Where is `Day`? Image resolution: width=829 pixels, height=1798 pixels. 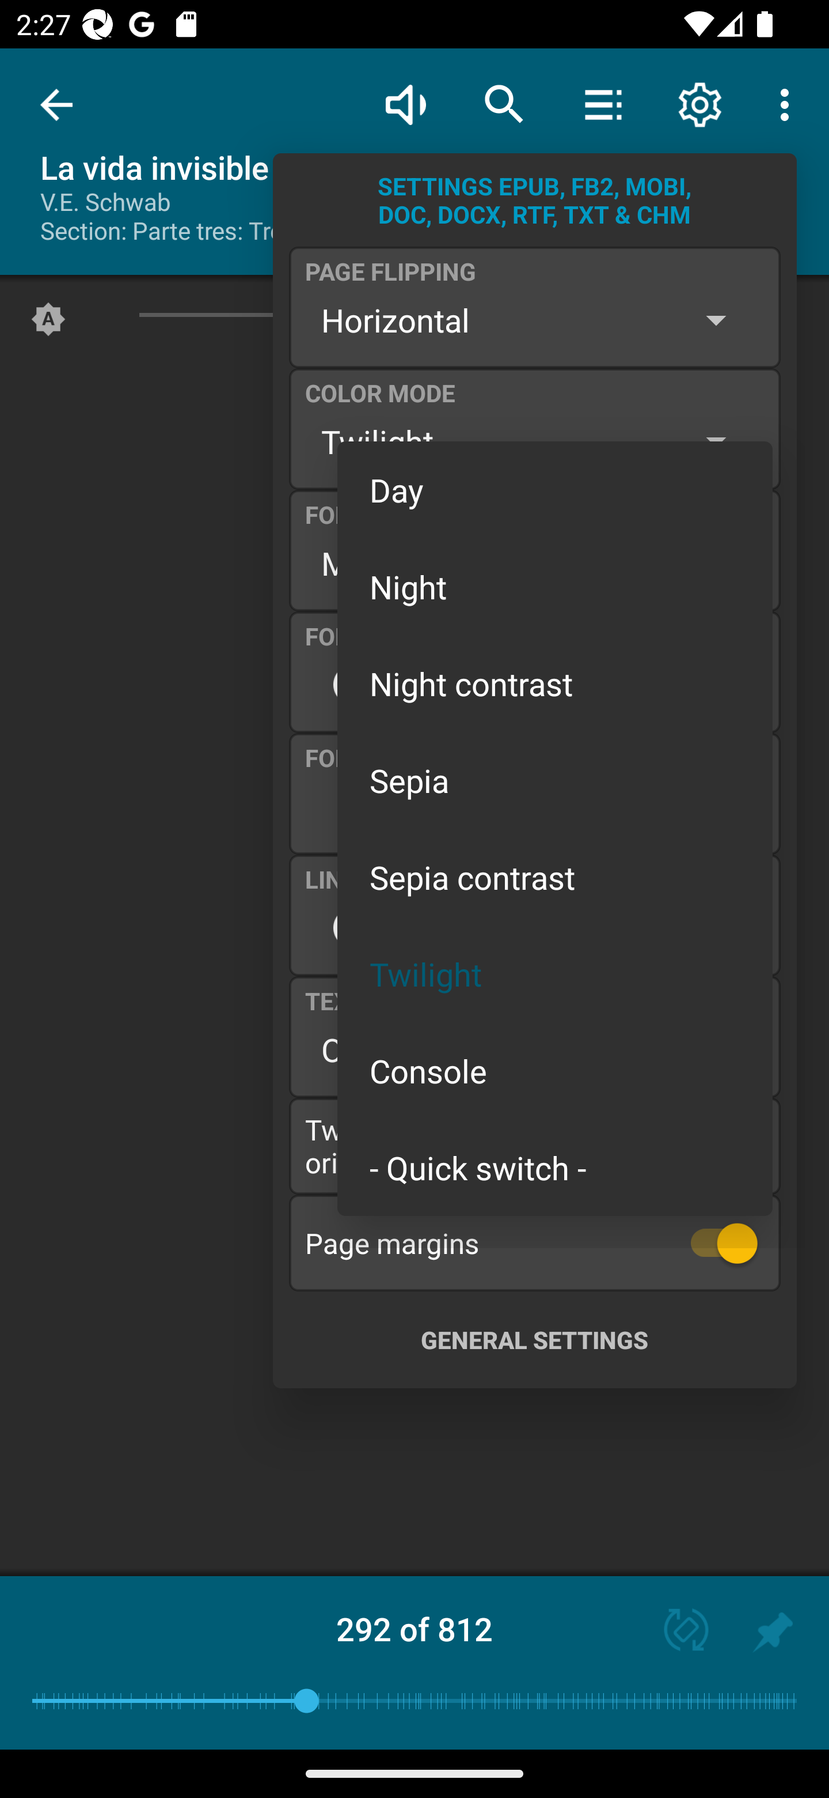
Day is located at coordinates (555, 490).